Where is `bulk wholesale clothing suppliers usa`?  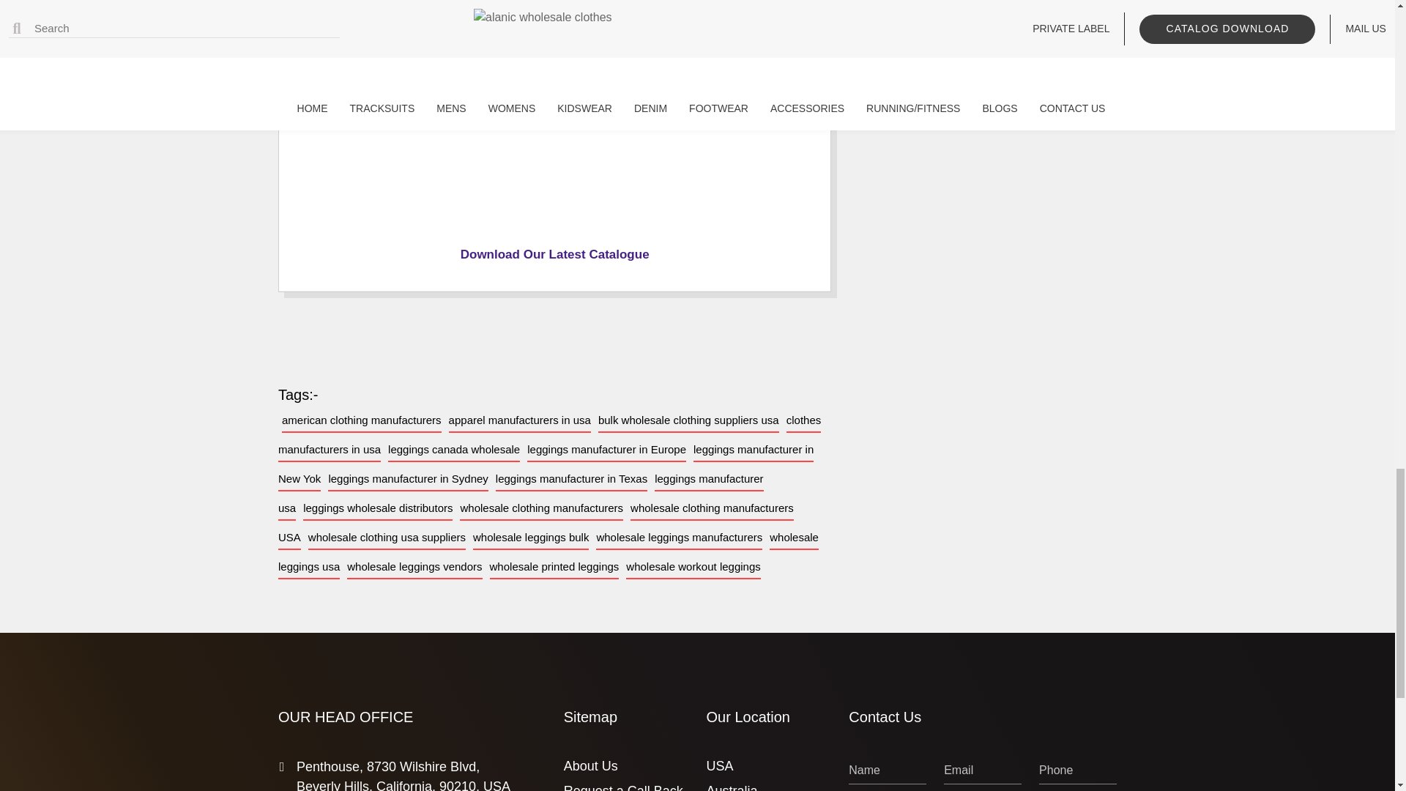
bulk wholesale clothing suppliers usa is located at coordinates (688, 420).